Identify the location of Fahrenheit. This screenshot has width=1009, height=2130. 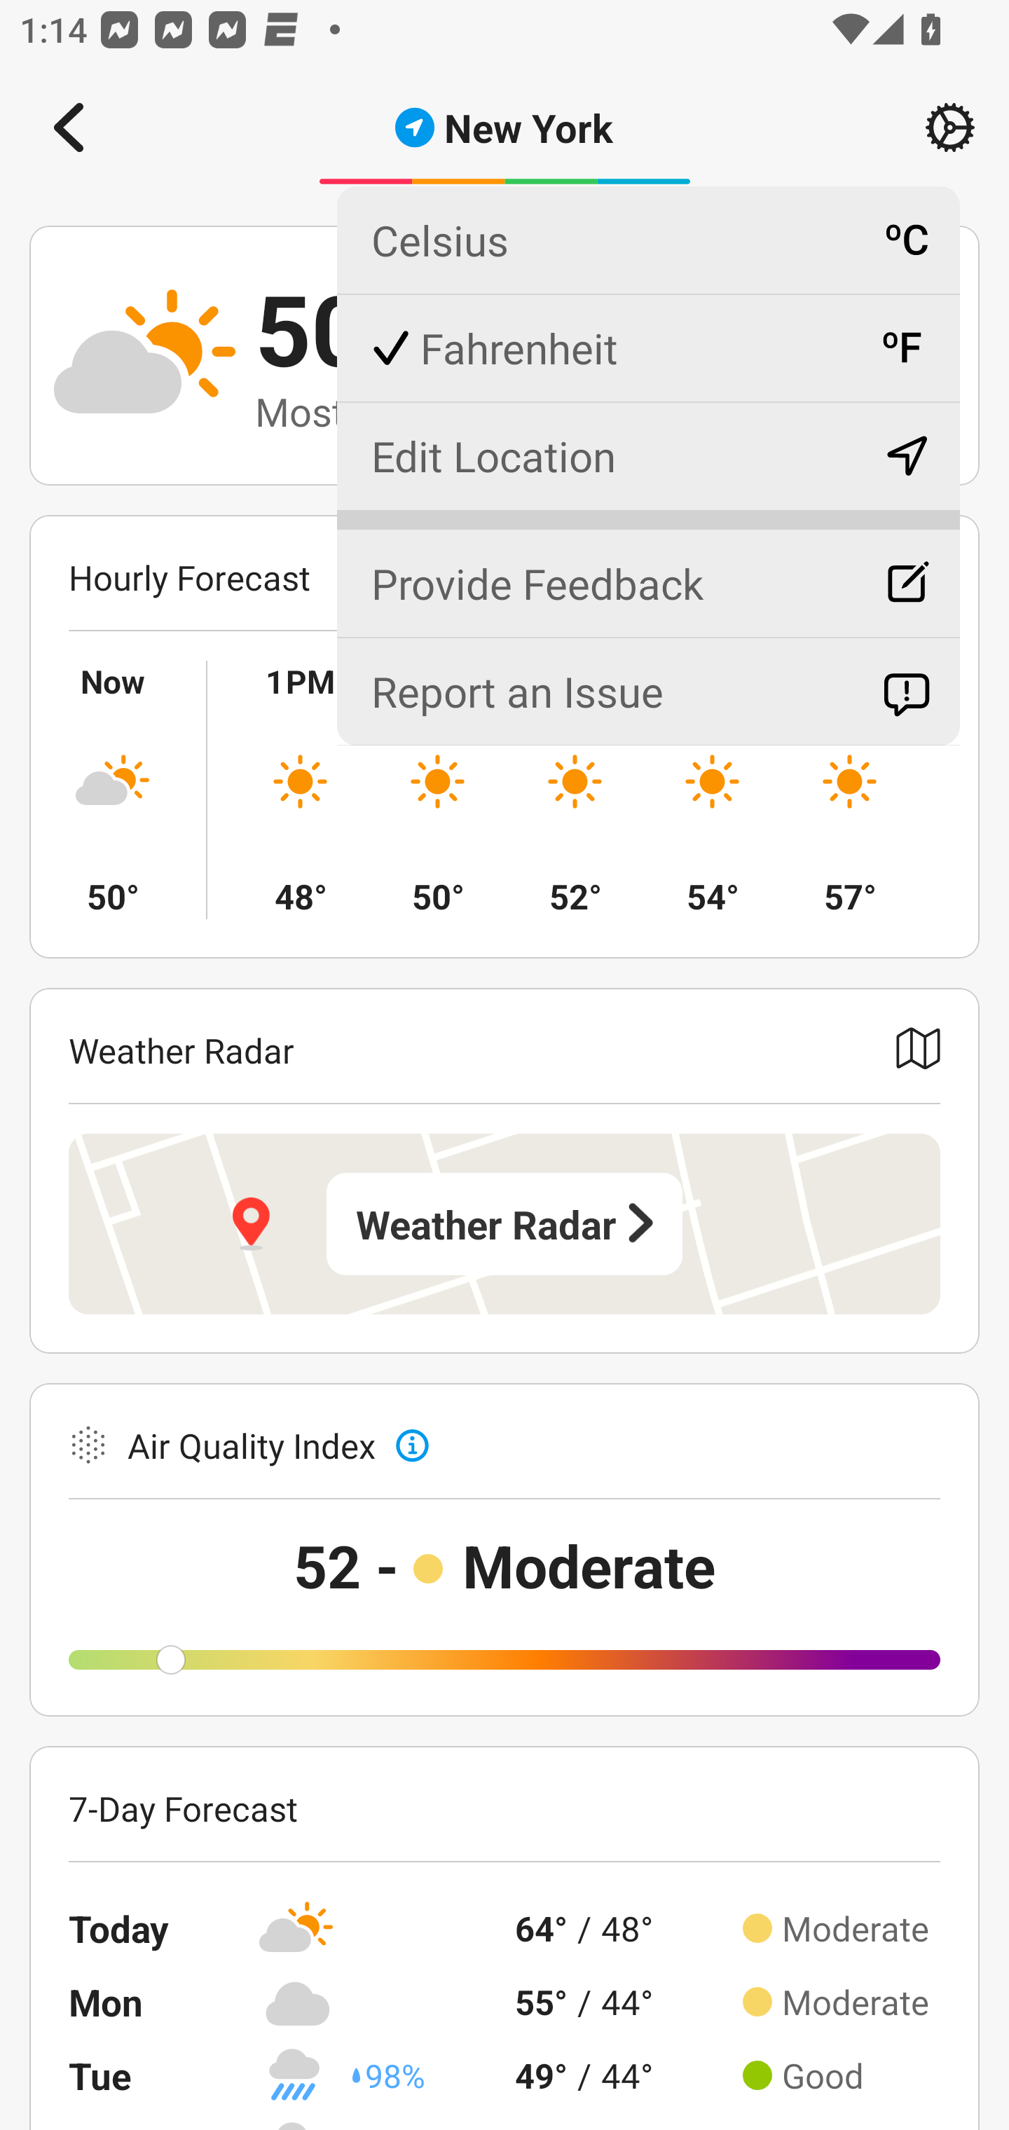
(647, 348).